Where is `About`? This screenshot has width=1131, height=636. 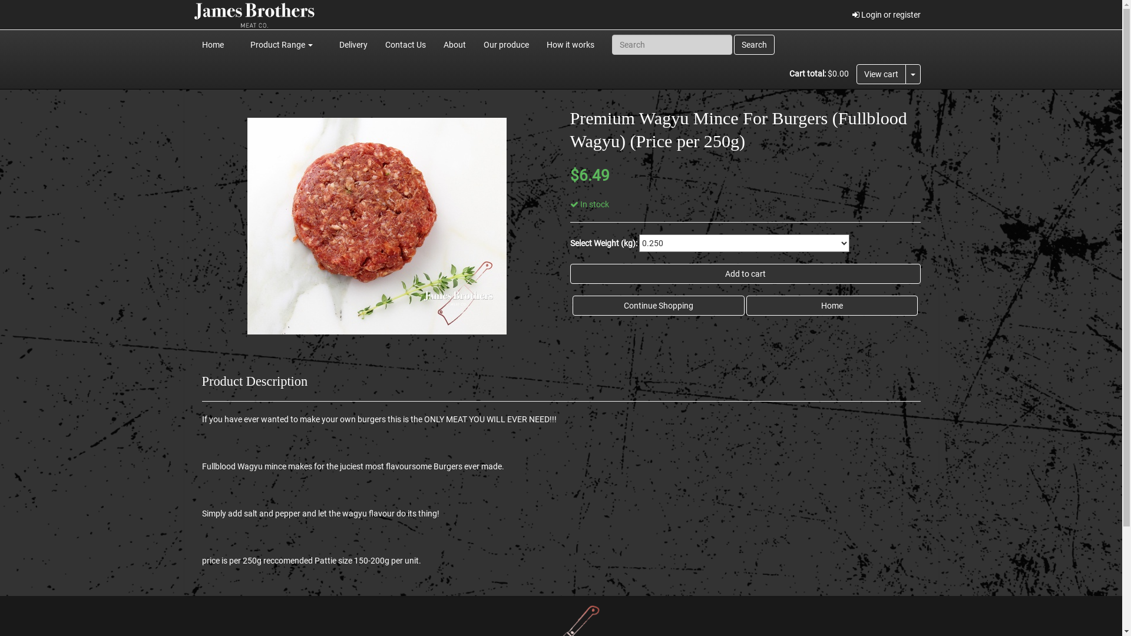
About is located at coordinates (455, 45).